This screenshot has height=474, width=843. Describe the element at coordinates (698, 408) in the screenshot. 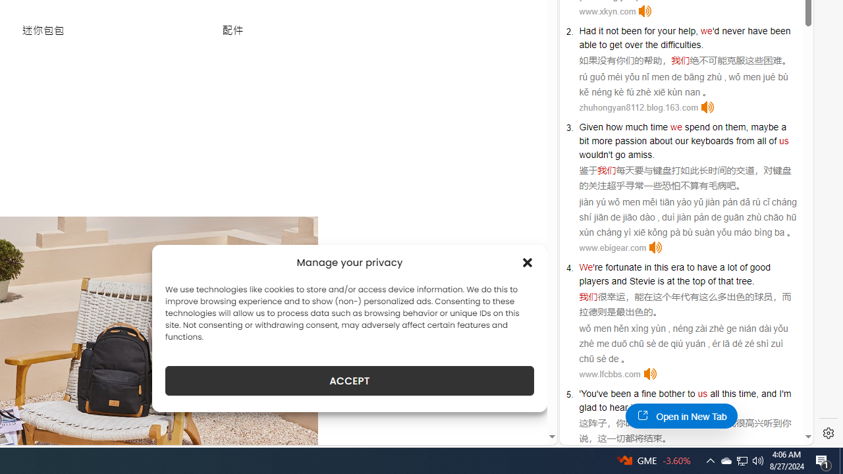

I see `.` at that location.